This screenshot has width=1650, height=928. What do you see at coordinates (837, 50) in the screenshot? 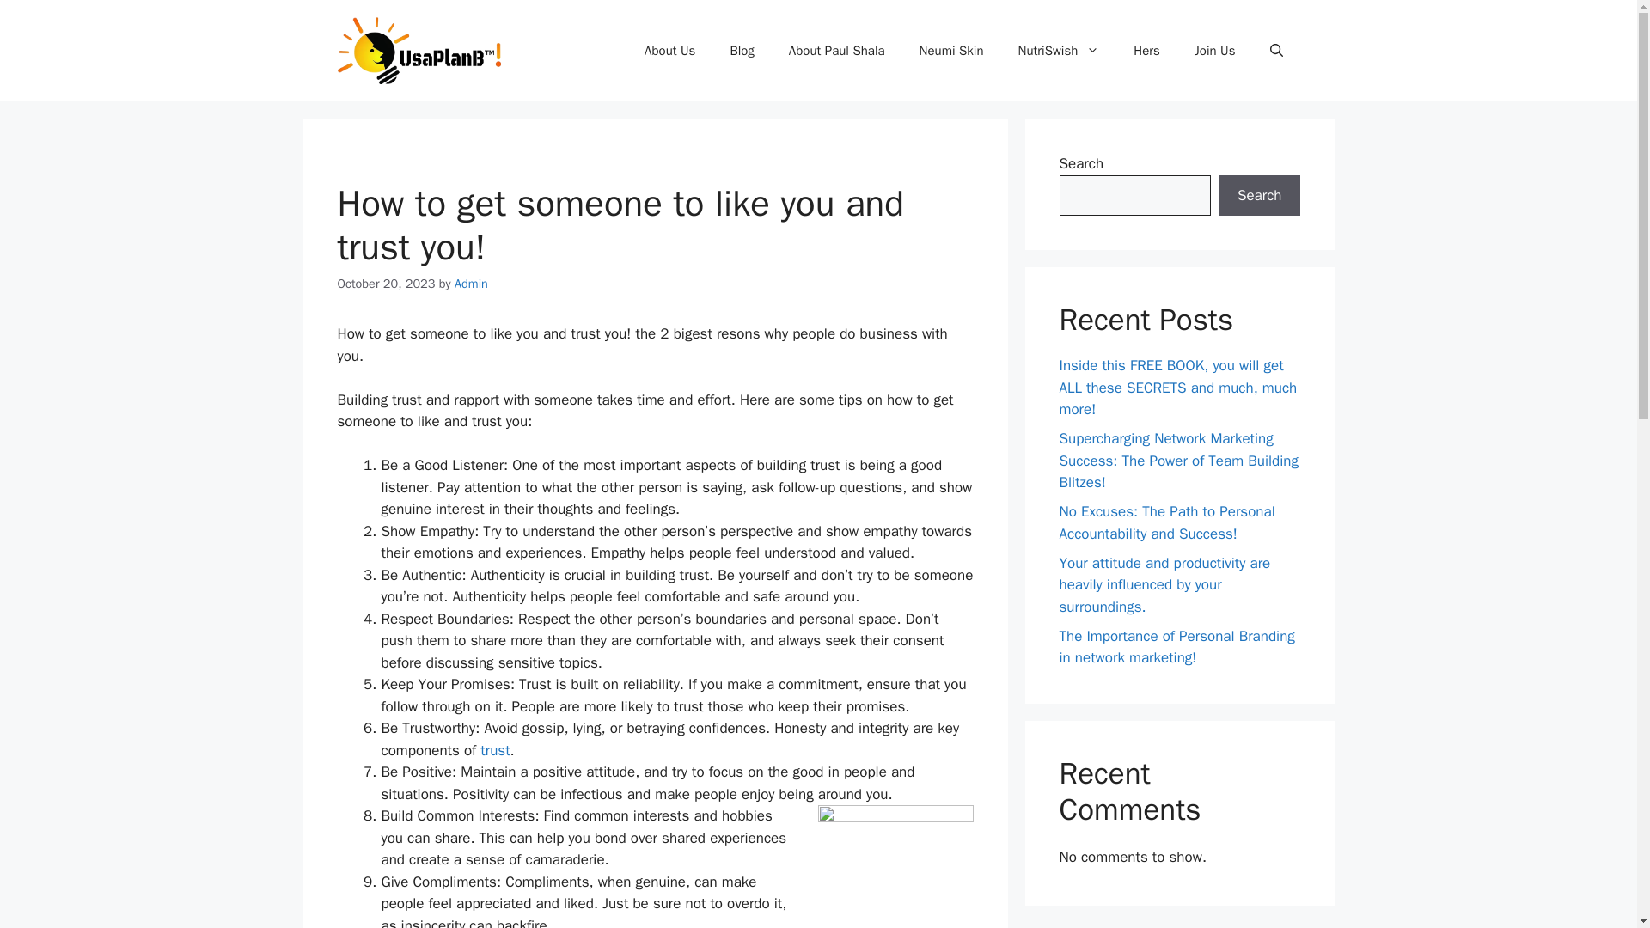
I see `About Paul Shala` at bounding box center [837, 50].